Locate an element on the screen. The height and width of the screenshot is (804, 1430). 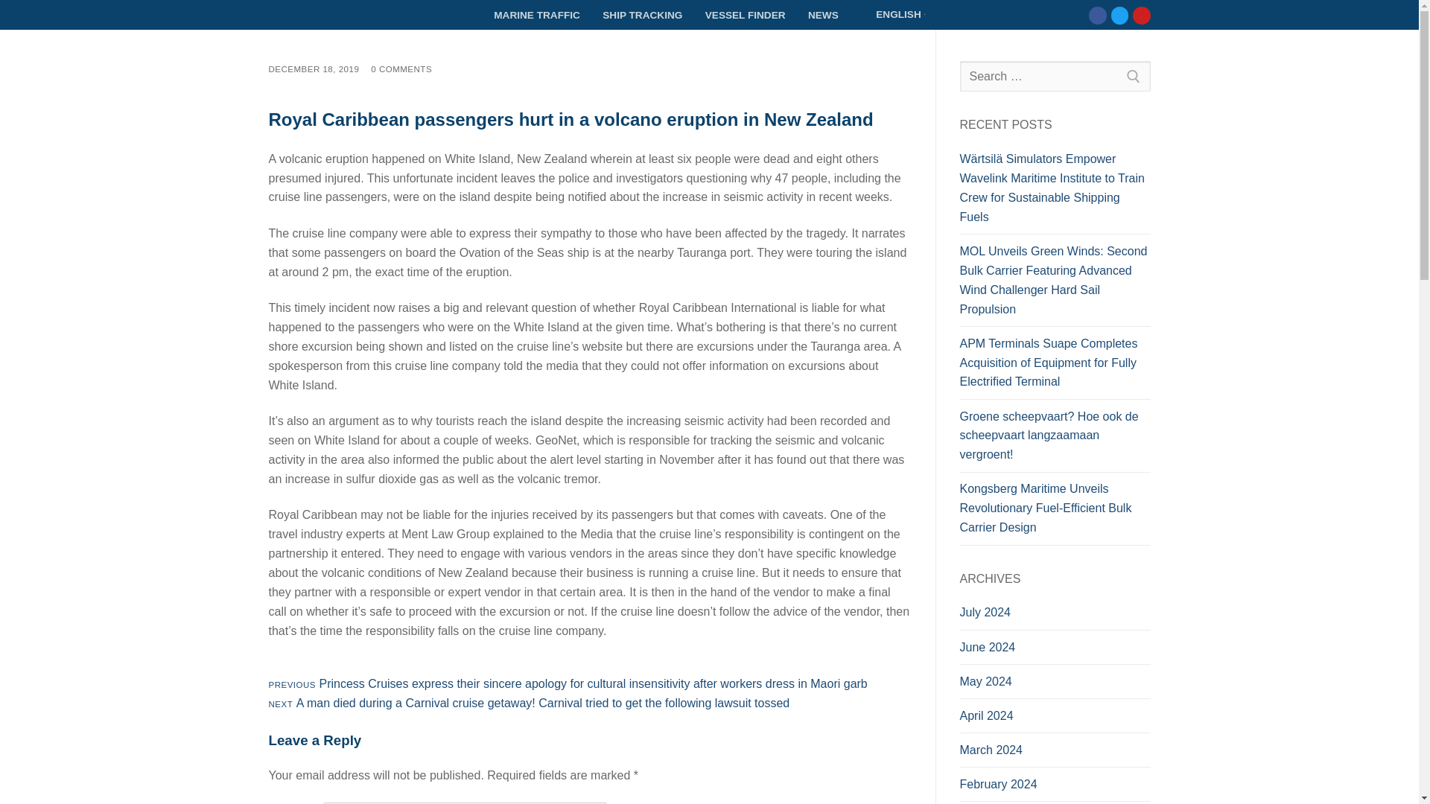
English is located at coordinates (866, 14).